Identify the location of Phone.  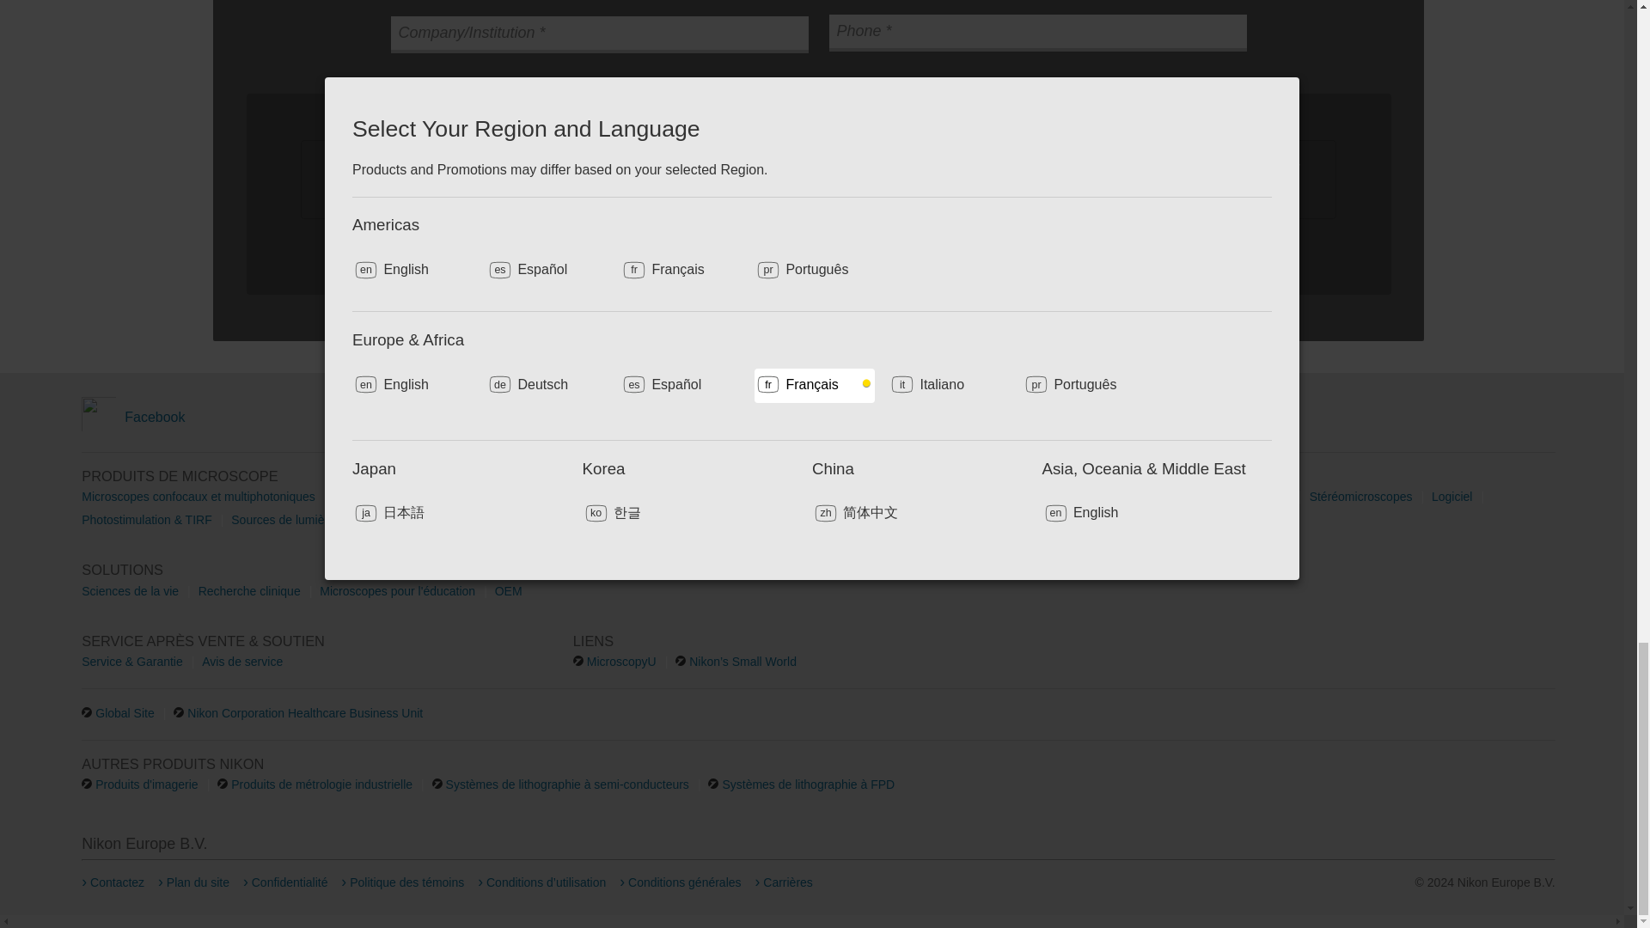
(1036, 40).